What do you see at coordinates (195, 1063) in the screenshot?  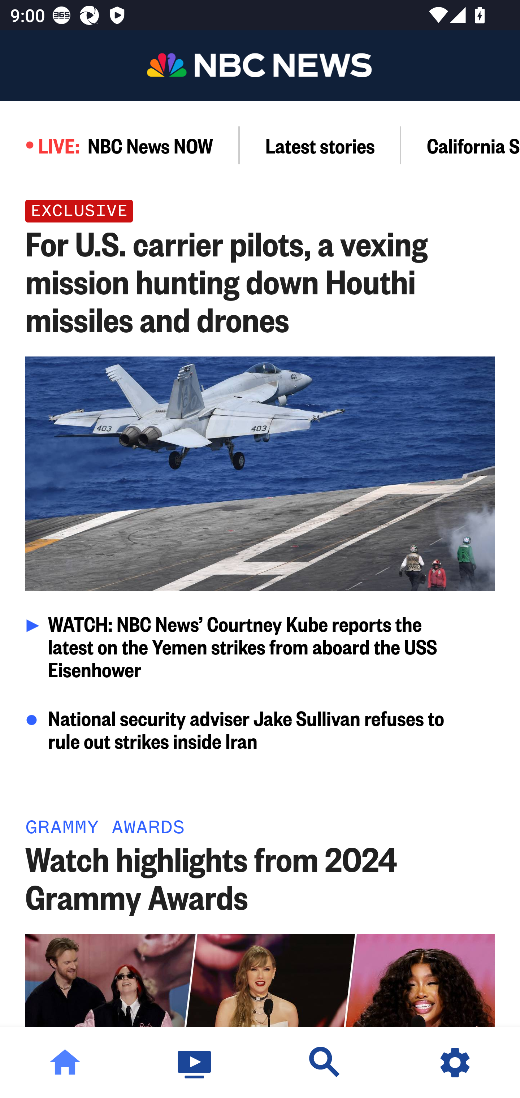 I see `Watch` at bounding box center [195, 1063].